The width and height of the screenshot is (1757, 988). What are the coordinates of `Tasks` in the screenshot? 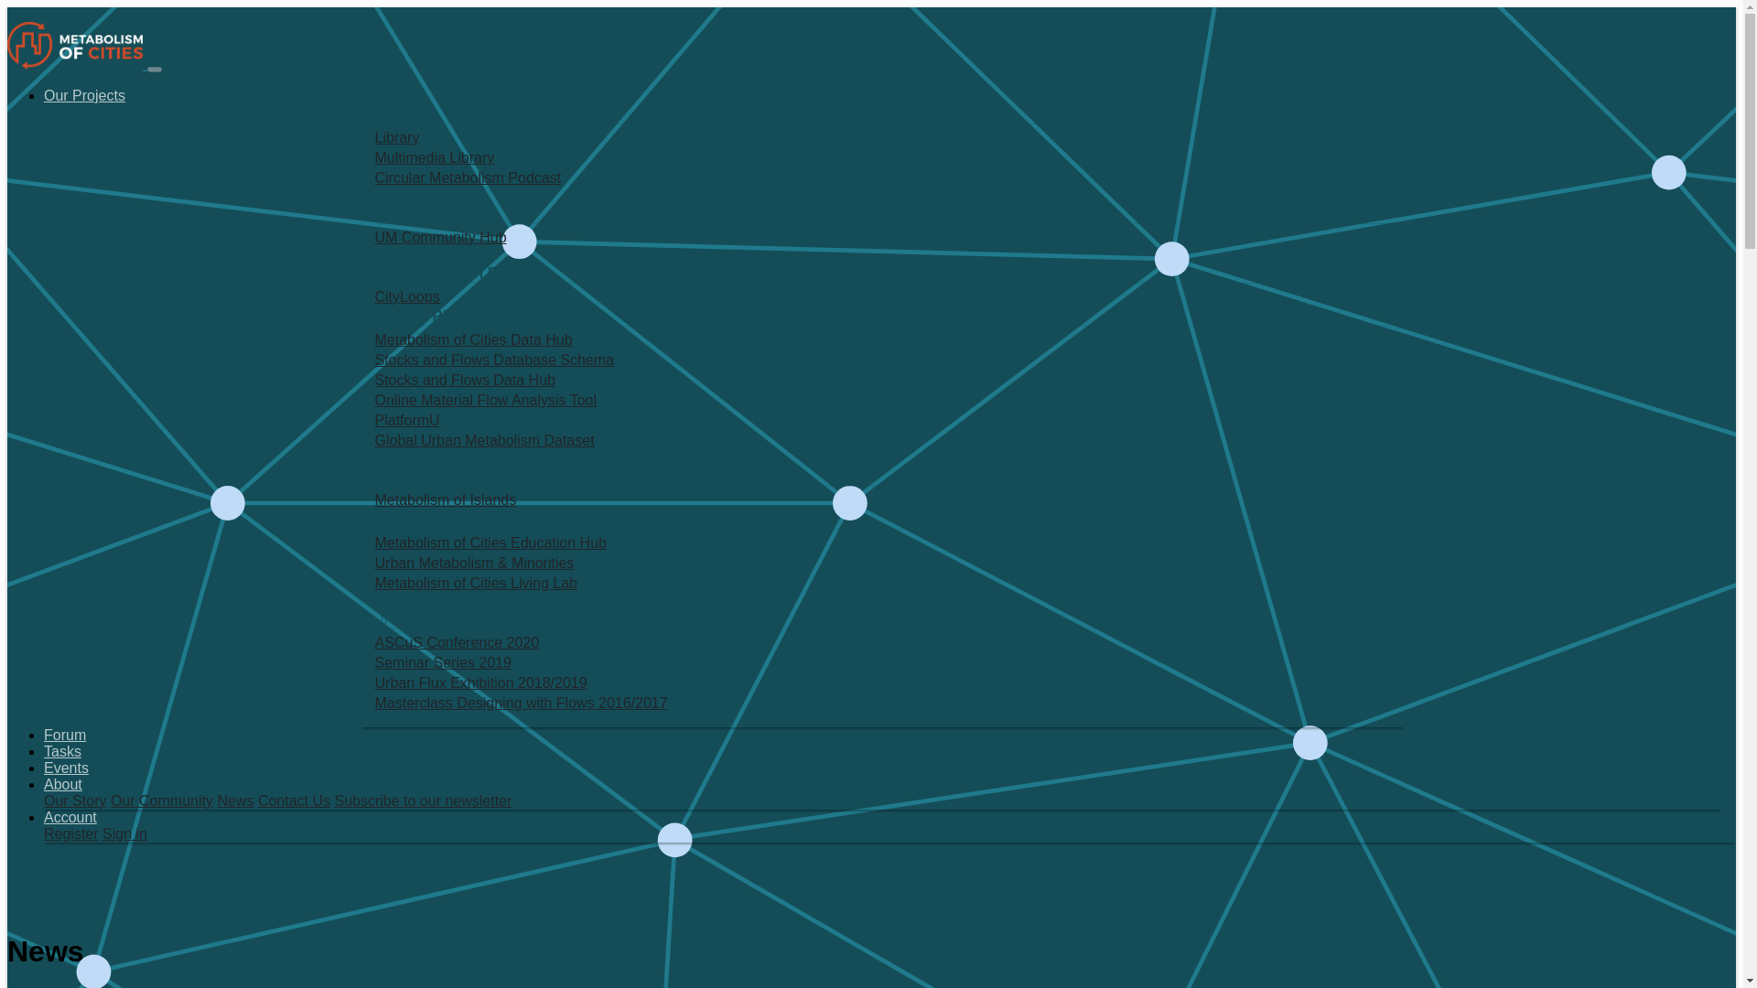 It's located at (62, 752).